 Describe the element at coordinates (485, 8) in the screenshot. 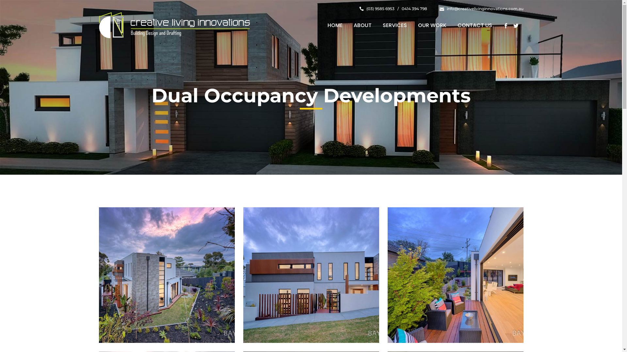

I see `info@creativelivinginnovations.com.au` at that location.